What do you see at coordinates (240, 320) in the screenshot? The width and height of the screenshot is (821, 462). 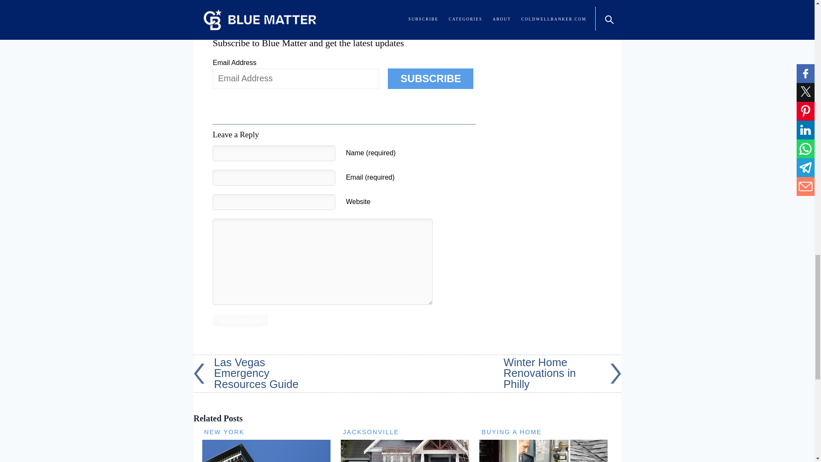 I see `Submit Comment` at bounding box center [240, 320].